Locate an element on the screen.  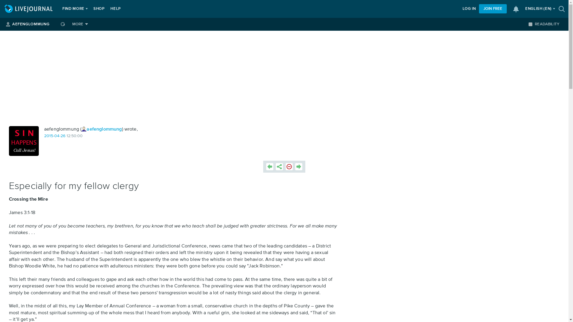
FIND MORE is located at coordinates (73, 9).